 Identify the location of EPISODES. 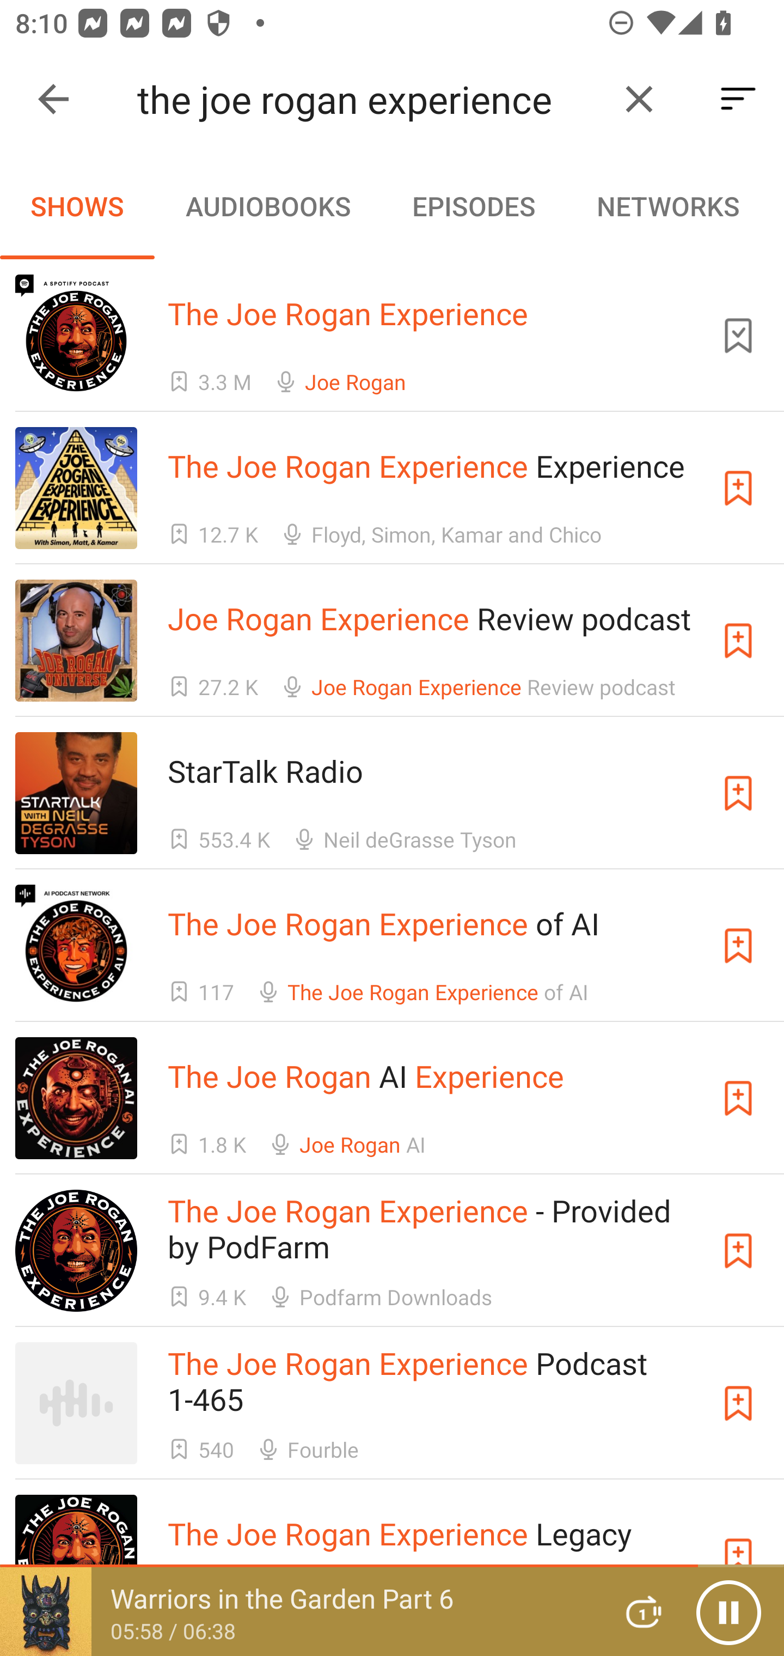
(473, 206).